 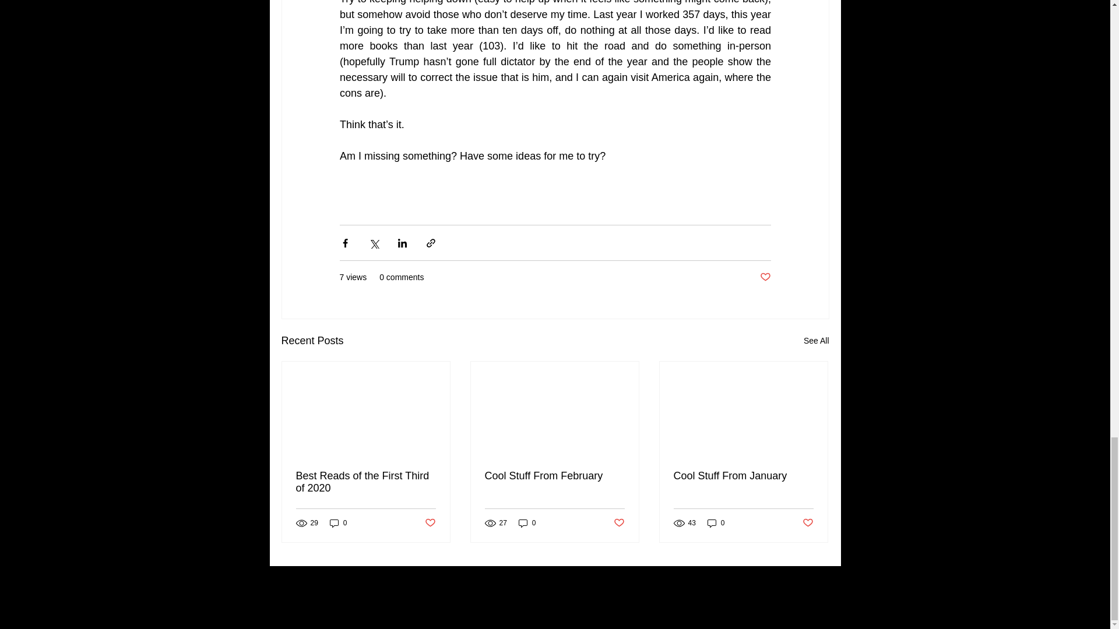 What do you see at coordinates (808, 523) in the screenshot?
I see `Post not marked as liked` at bounding box center [808, 523].